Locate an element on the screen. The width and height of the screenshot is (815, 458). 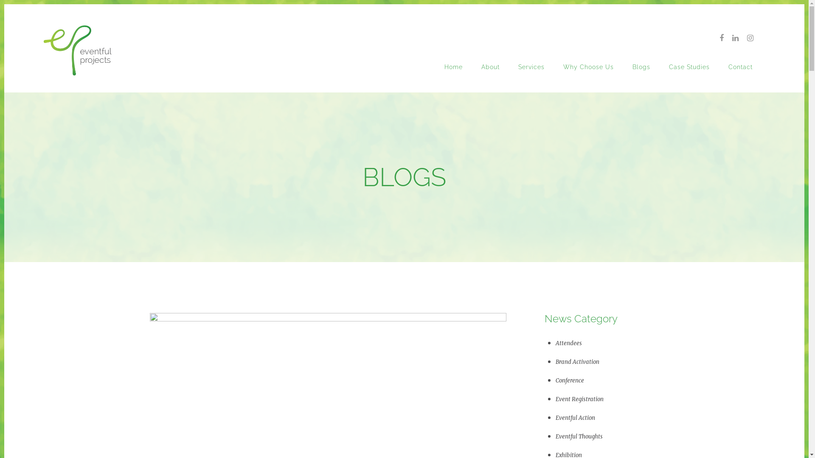
Services is located at coordinates (531, 67).